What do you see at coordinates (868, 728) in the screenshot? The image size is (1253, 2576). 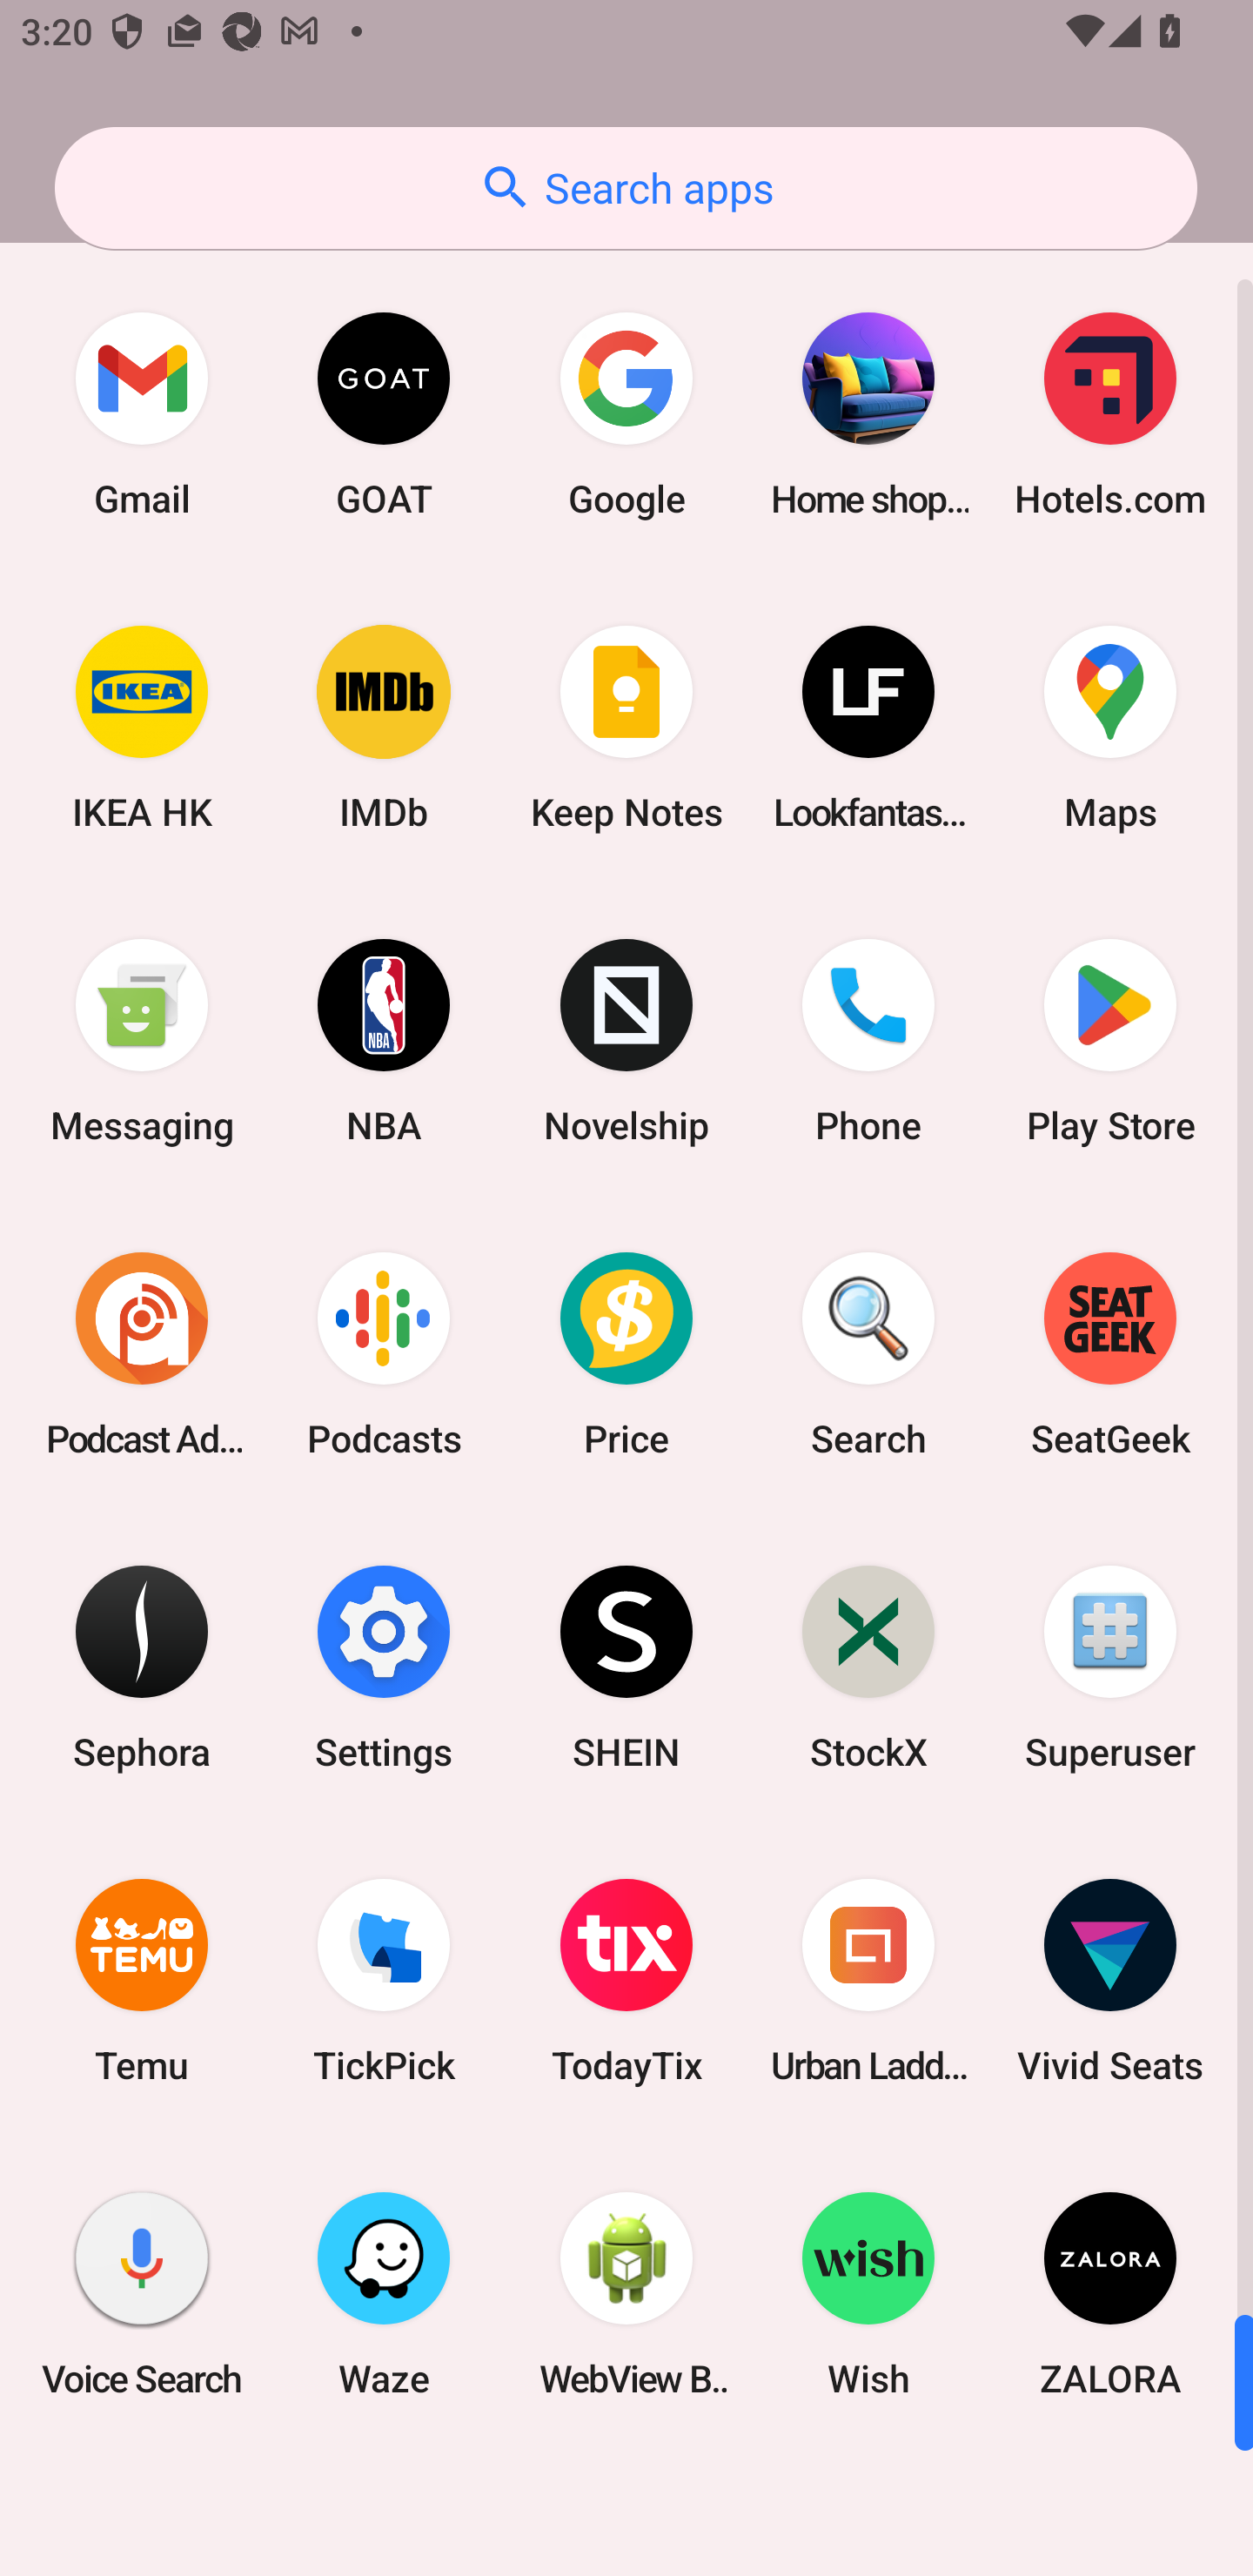 I see `Lookfantastic` at bounding box center [868, 728].